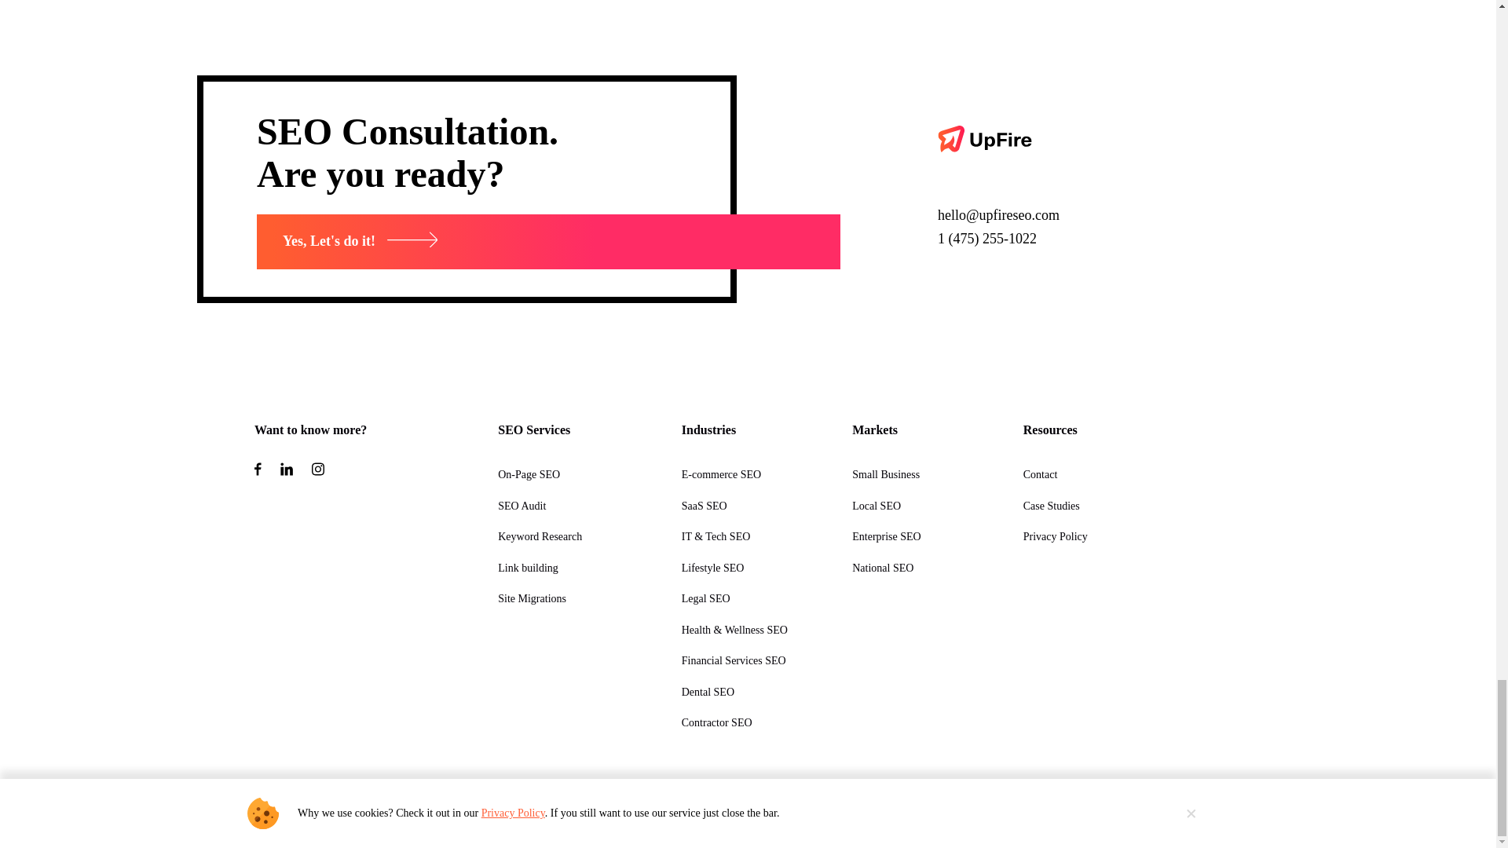 The width and height of the screenshot is (1508, 848). What do you see at coordinates (704, 506) in the screenshot?
I see `SaaS SEO` at bounding box center [704, 506].